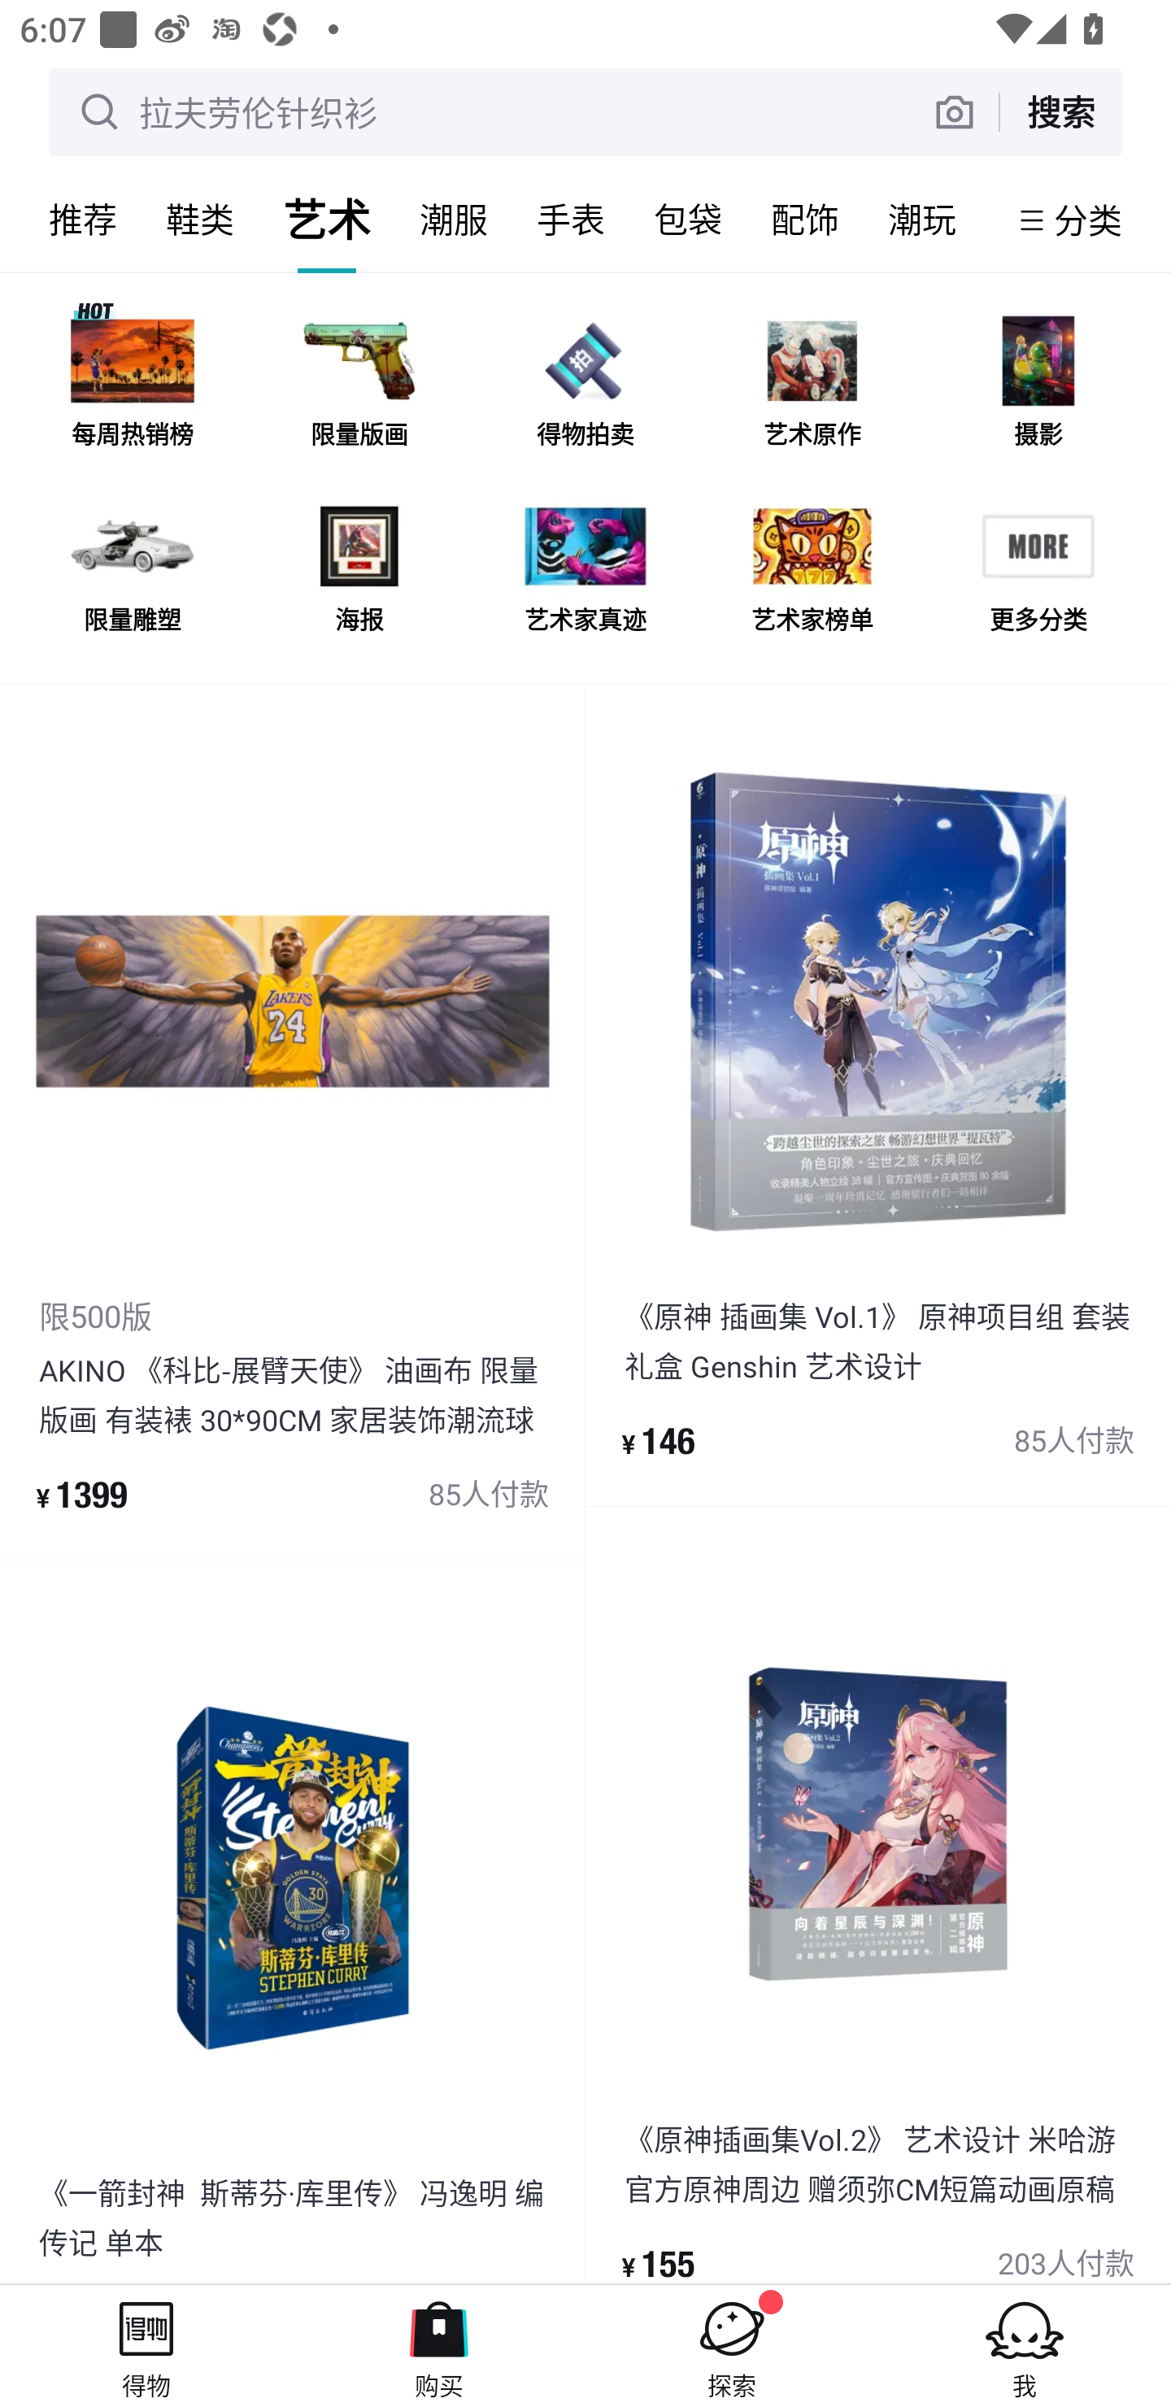  Describe the element at coordinates (146, 2345) in the screenshot. I see `得物` at that location.